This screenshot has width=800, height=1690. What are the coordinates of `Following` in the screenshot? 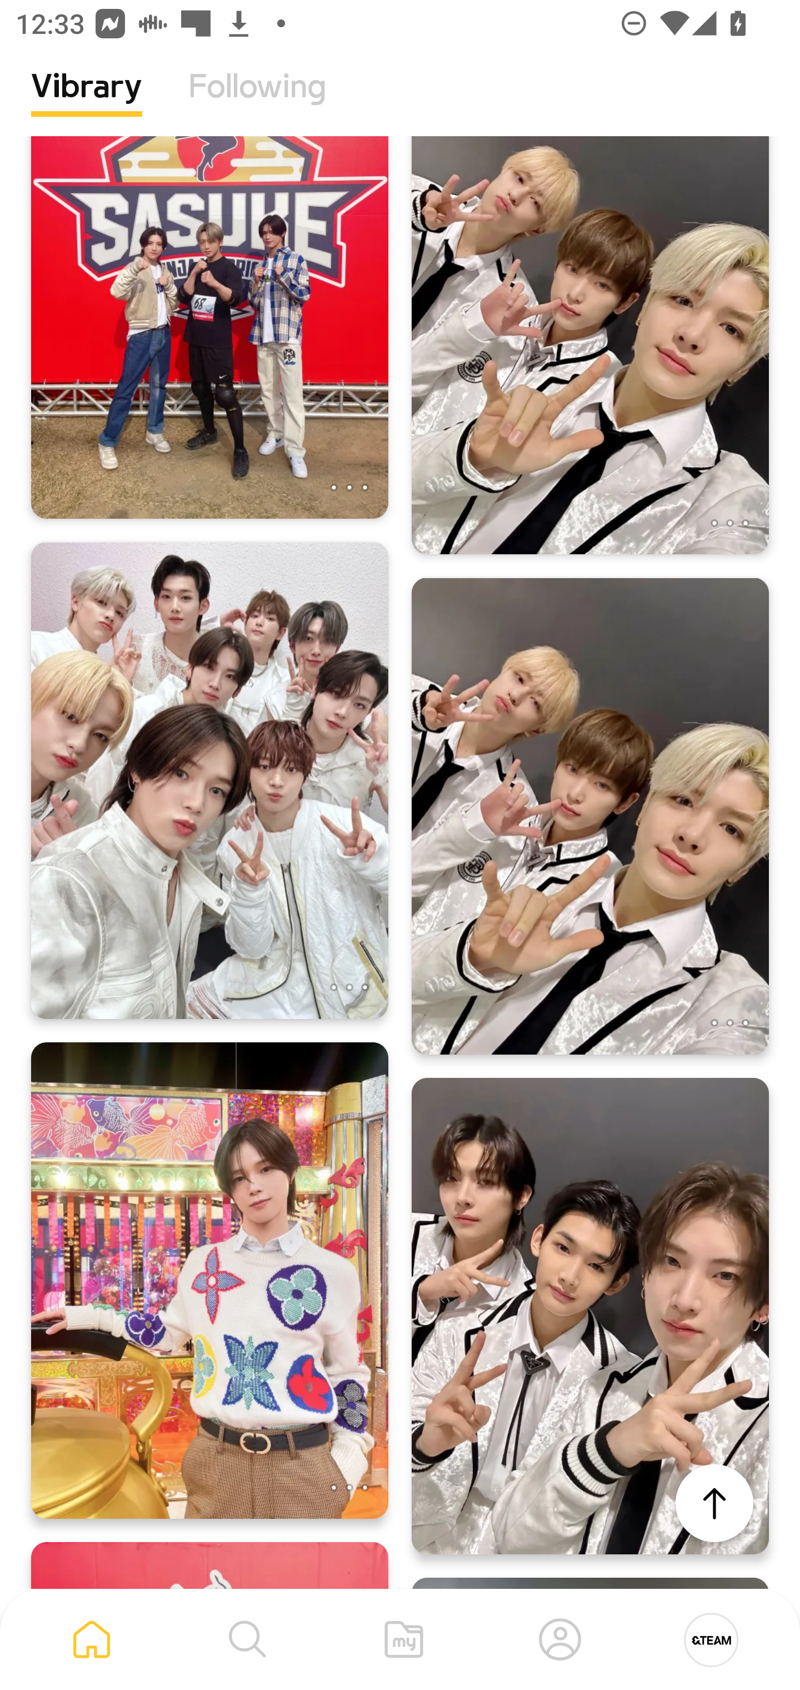 It's located at (257, 103).